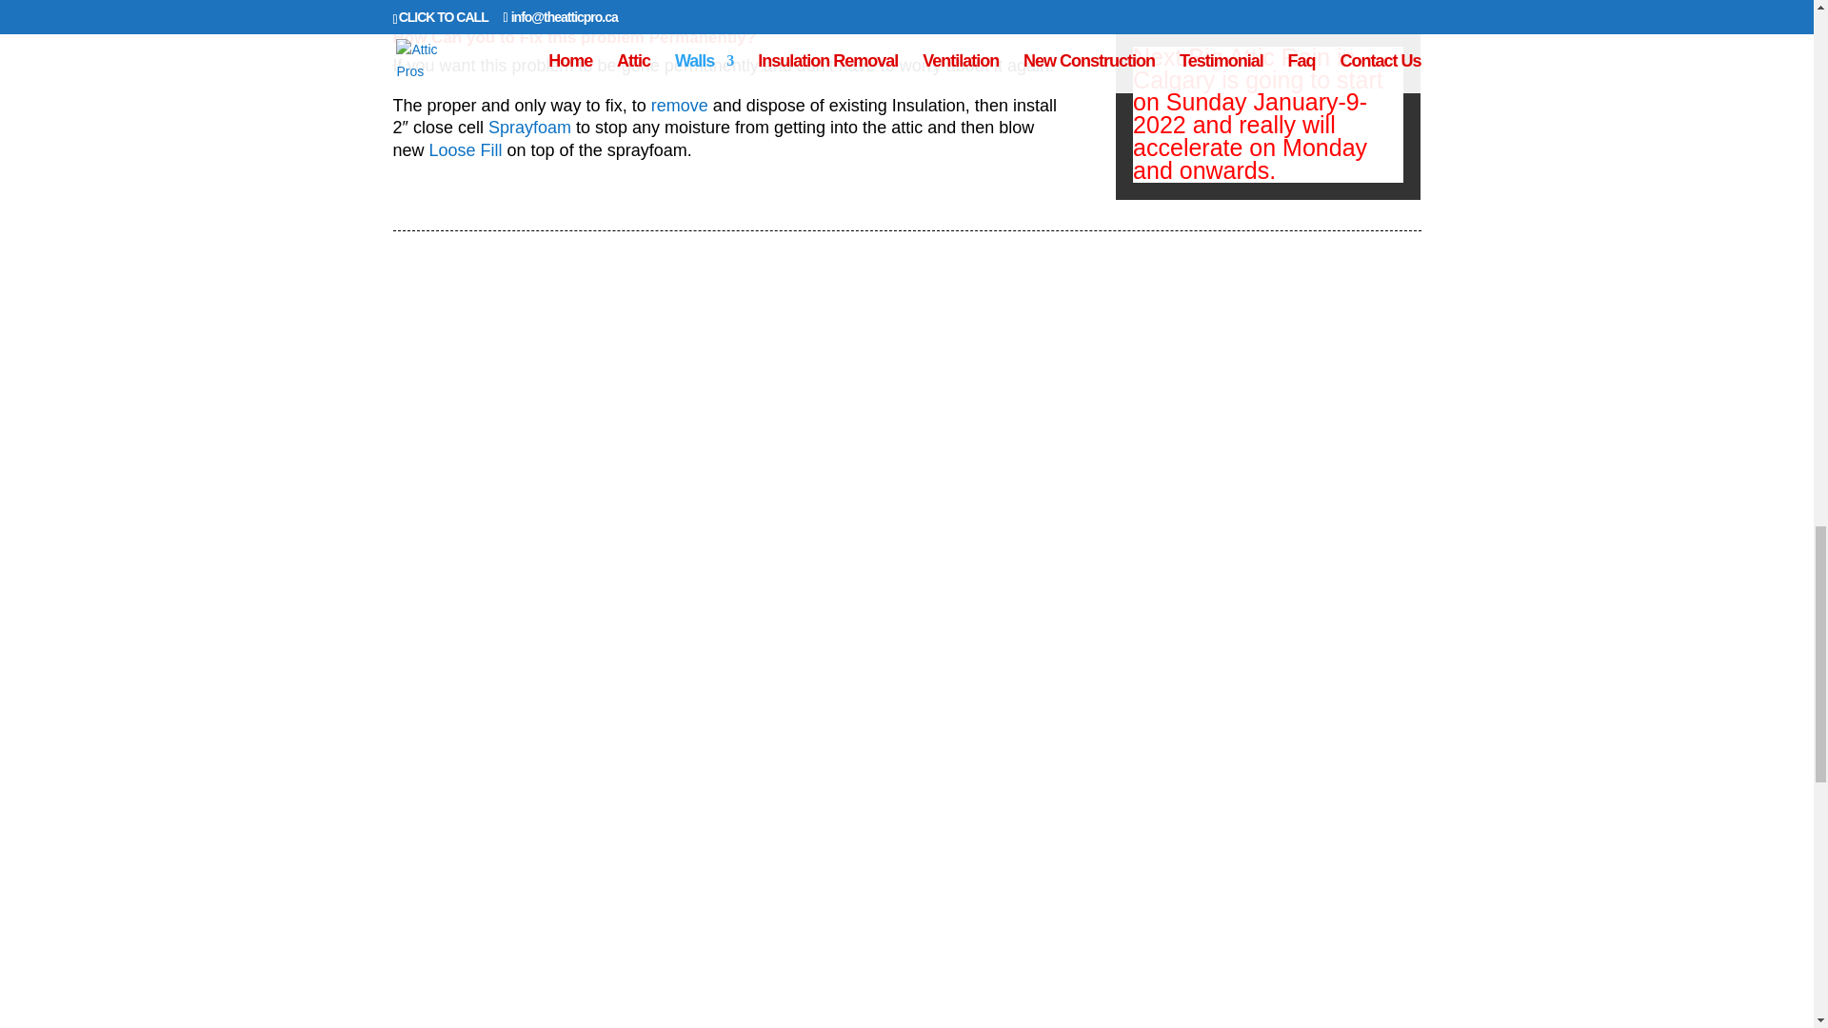 The height and width of the screenshot is (1028, 1828). Describe the element at coordinates (529, 128) in the screenshot. I see `Sprayfoam` at that location.